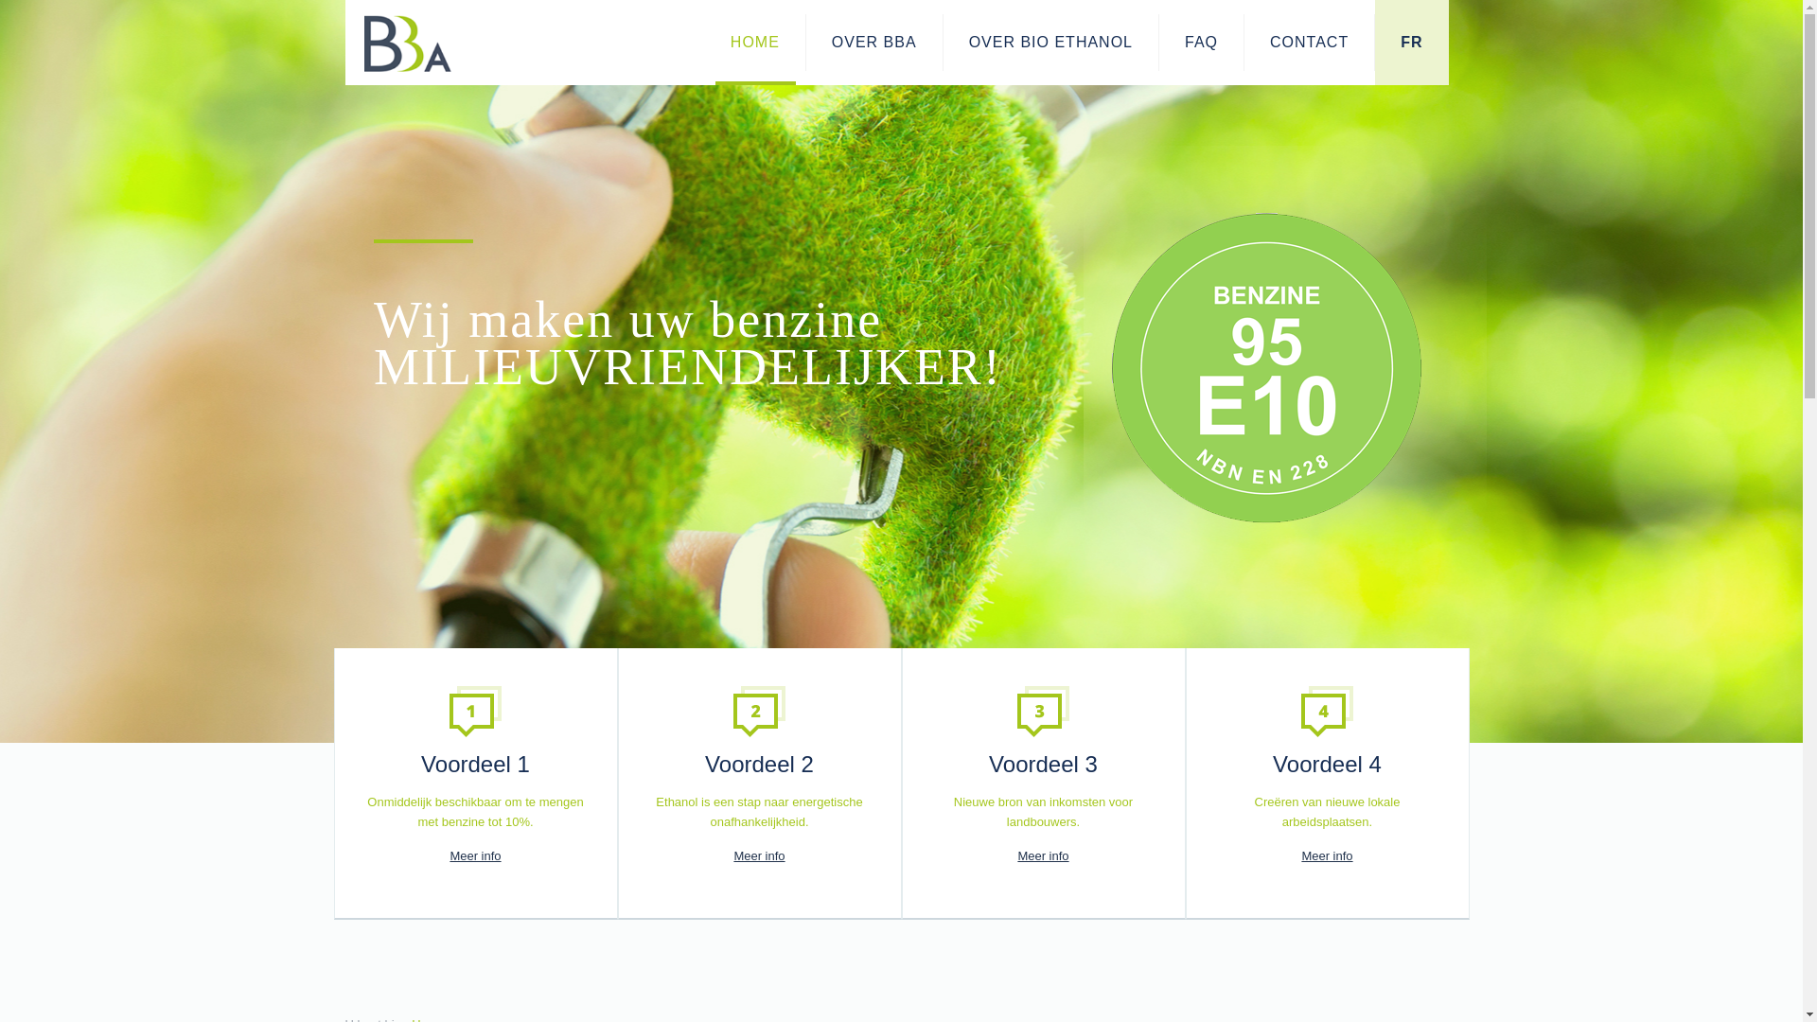 This screenshot has width=1817, height=1022. Describe the element at coordinates (1043, 759) in the screenshot. I see `Voordeel 3
Nieuwe bron van inkomsten voor landbouwers.` at that location.